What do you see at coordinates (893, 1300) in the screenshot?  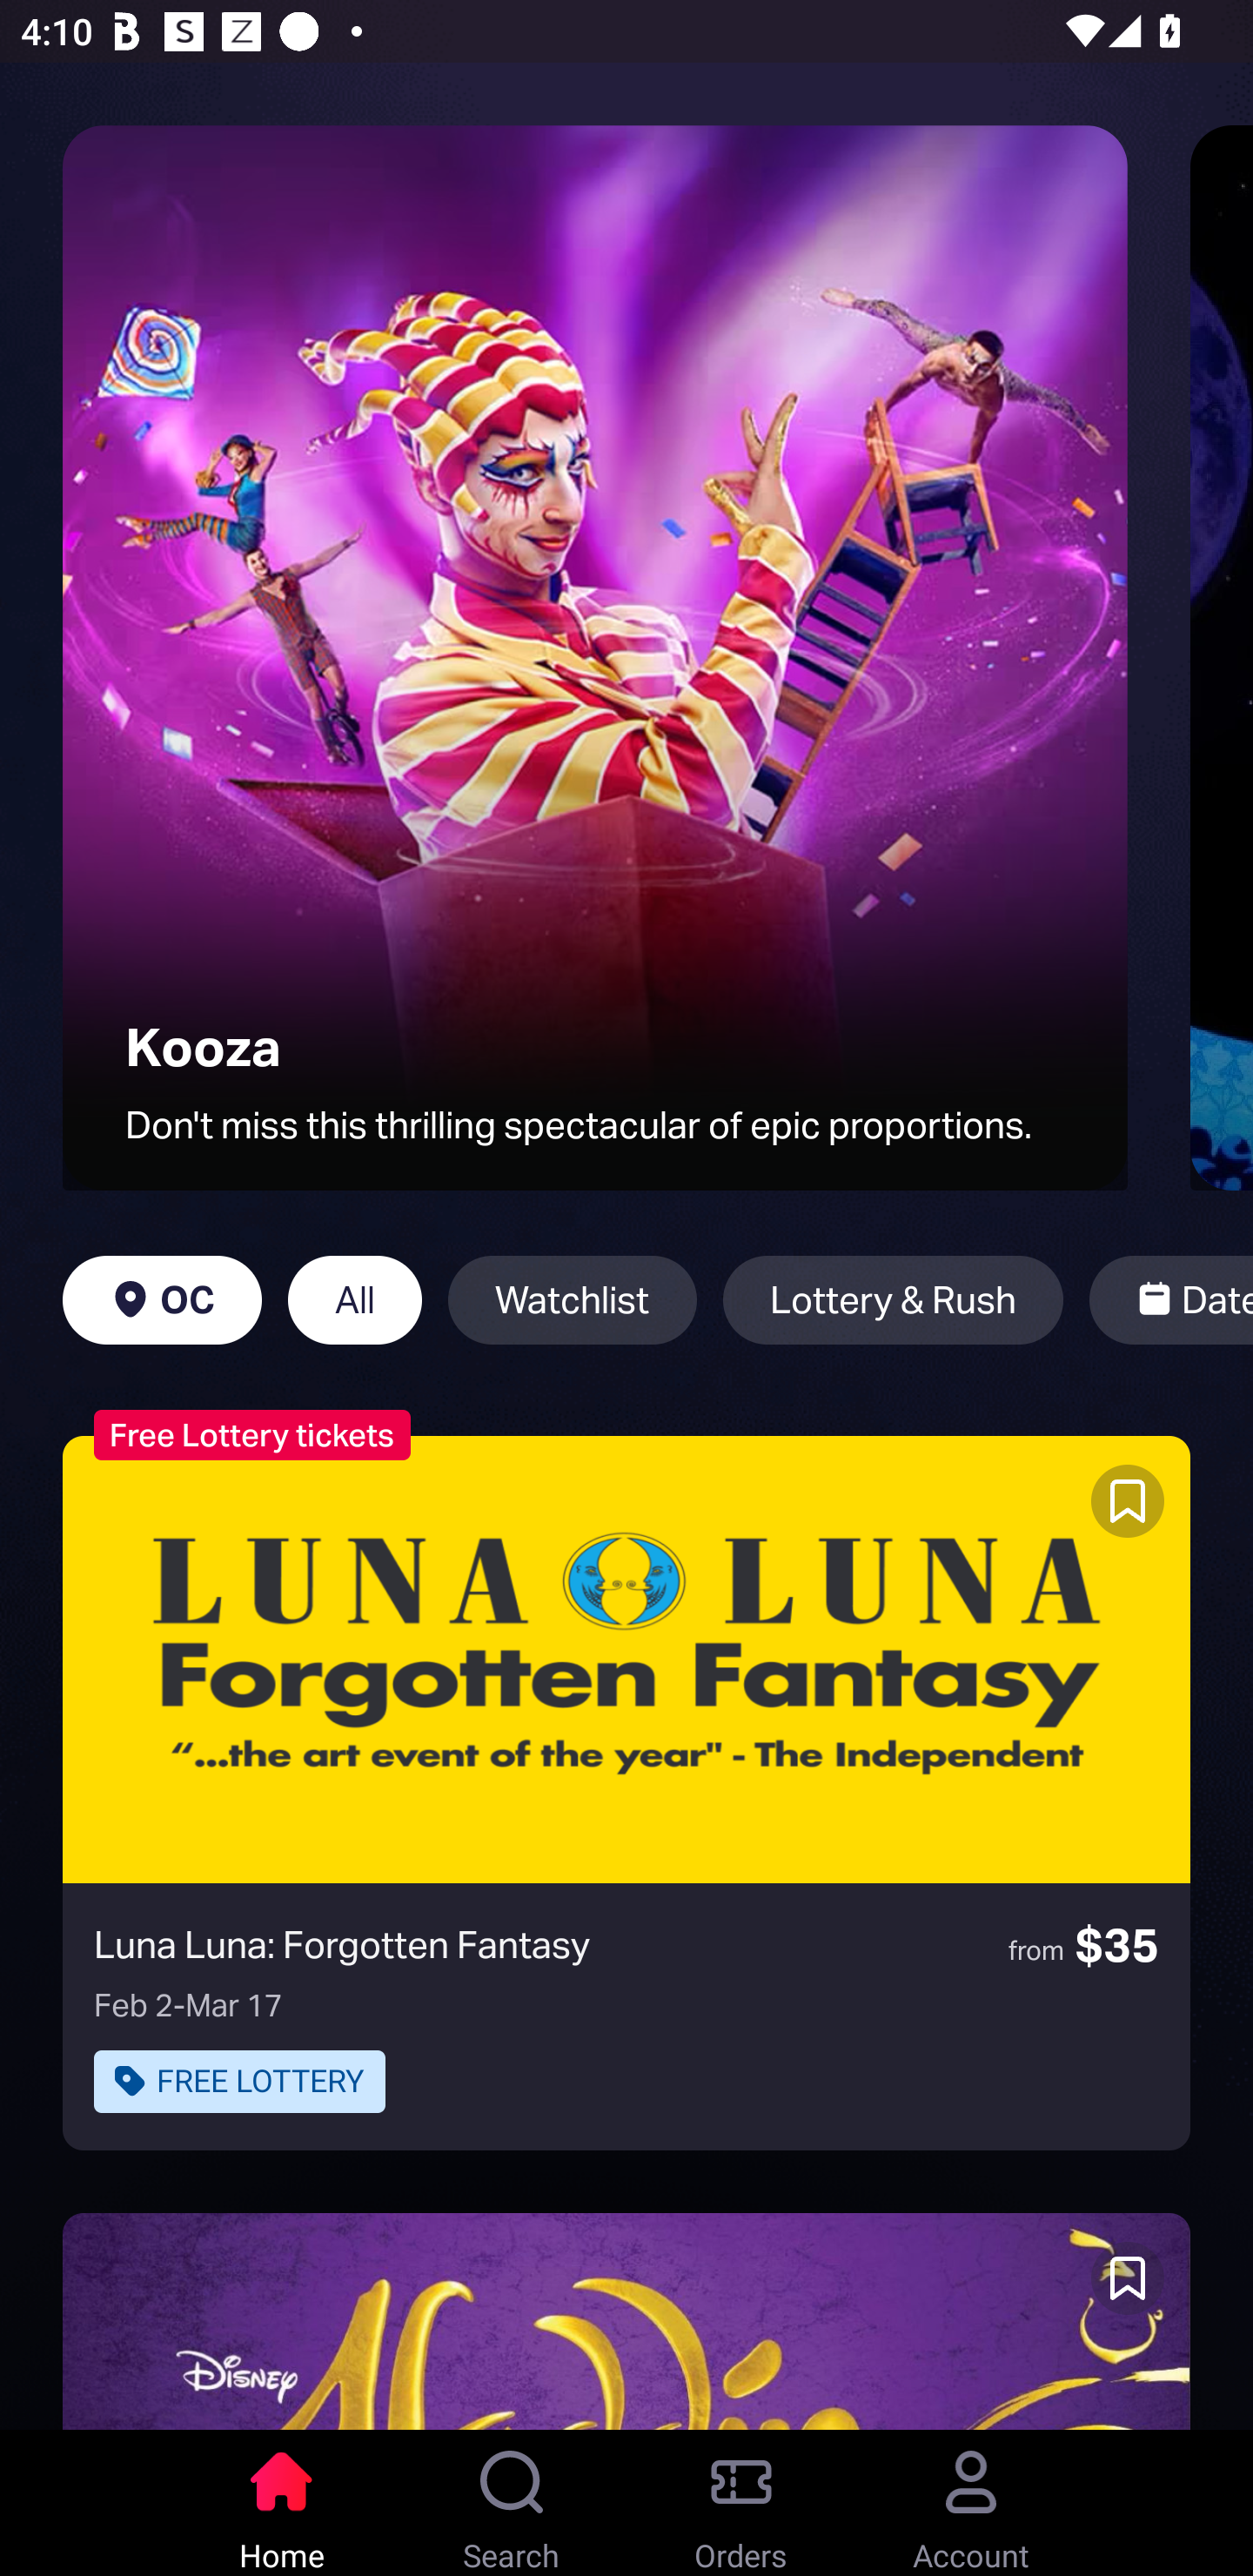 I see `Lottery & Rush` at bounding box center [893, 1300].